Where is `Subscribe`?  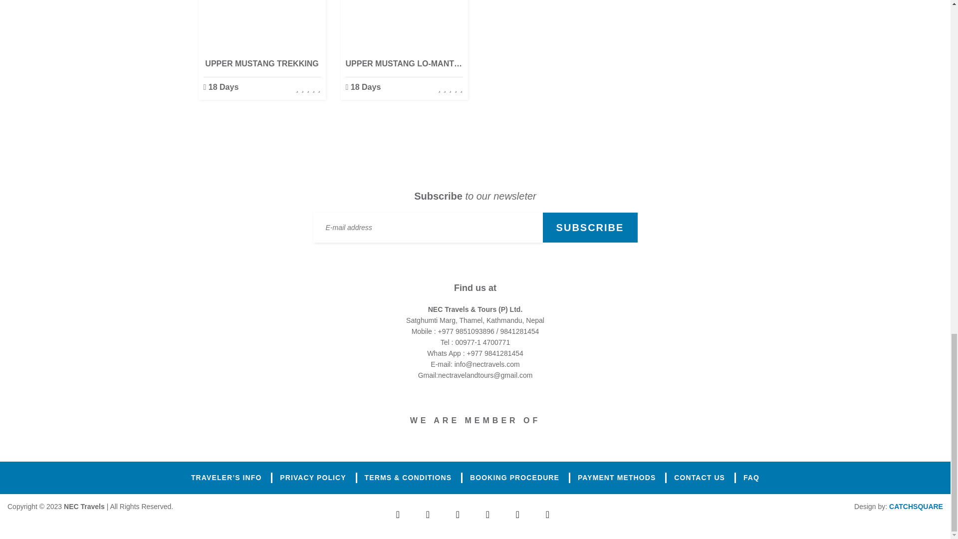
Subscribe is located at coordinates (590, 228).